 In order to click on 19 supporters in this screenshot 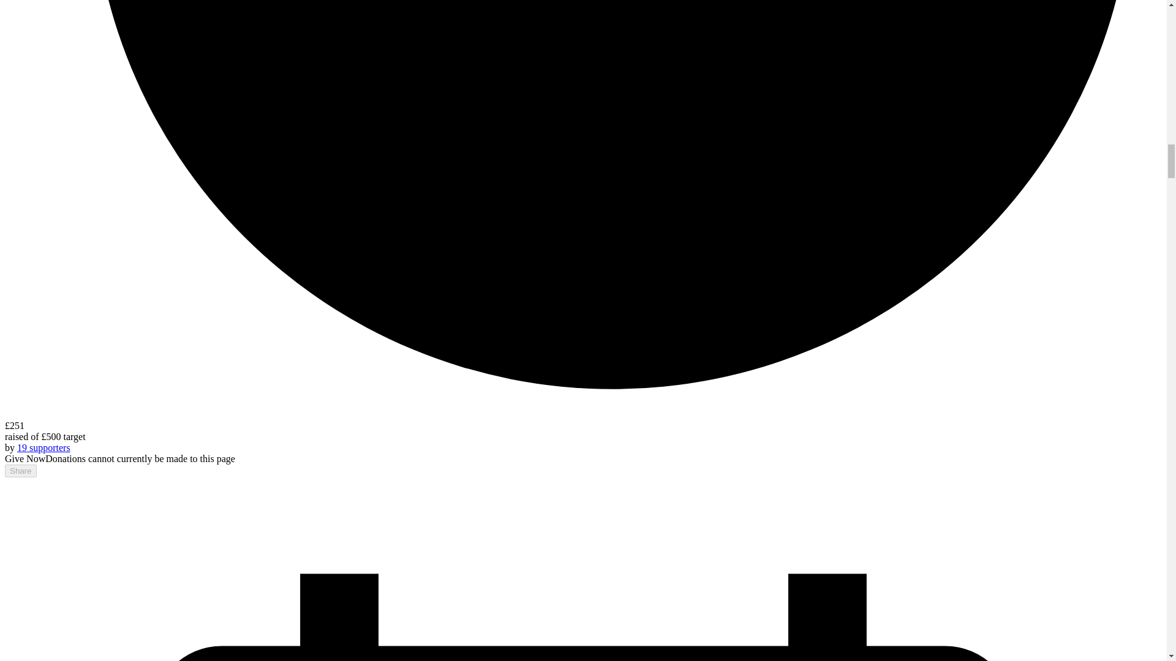, I will do `click(44, 447)`.